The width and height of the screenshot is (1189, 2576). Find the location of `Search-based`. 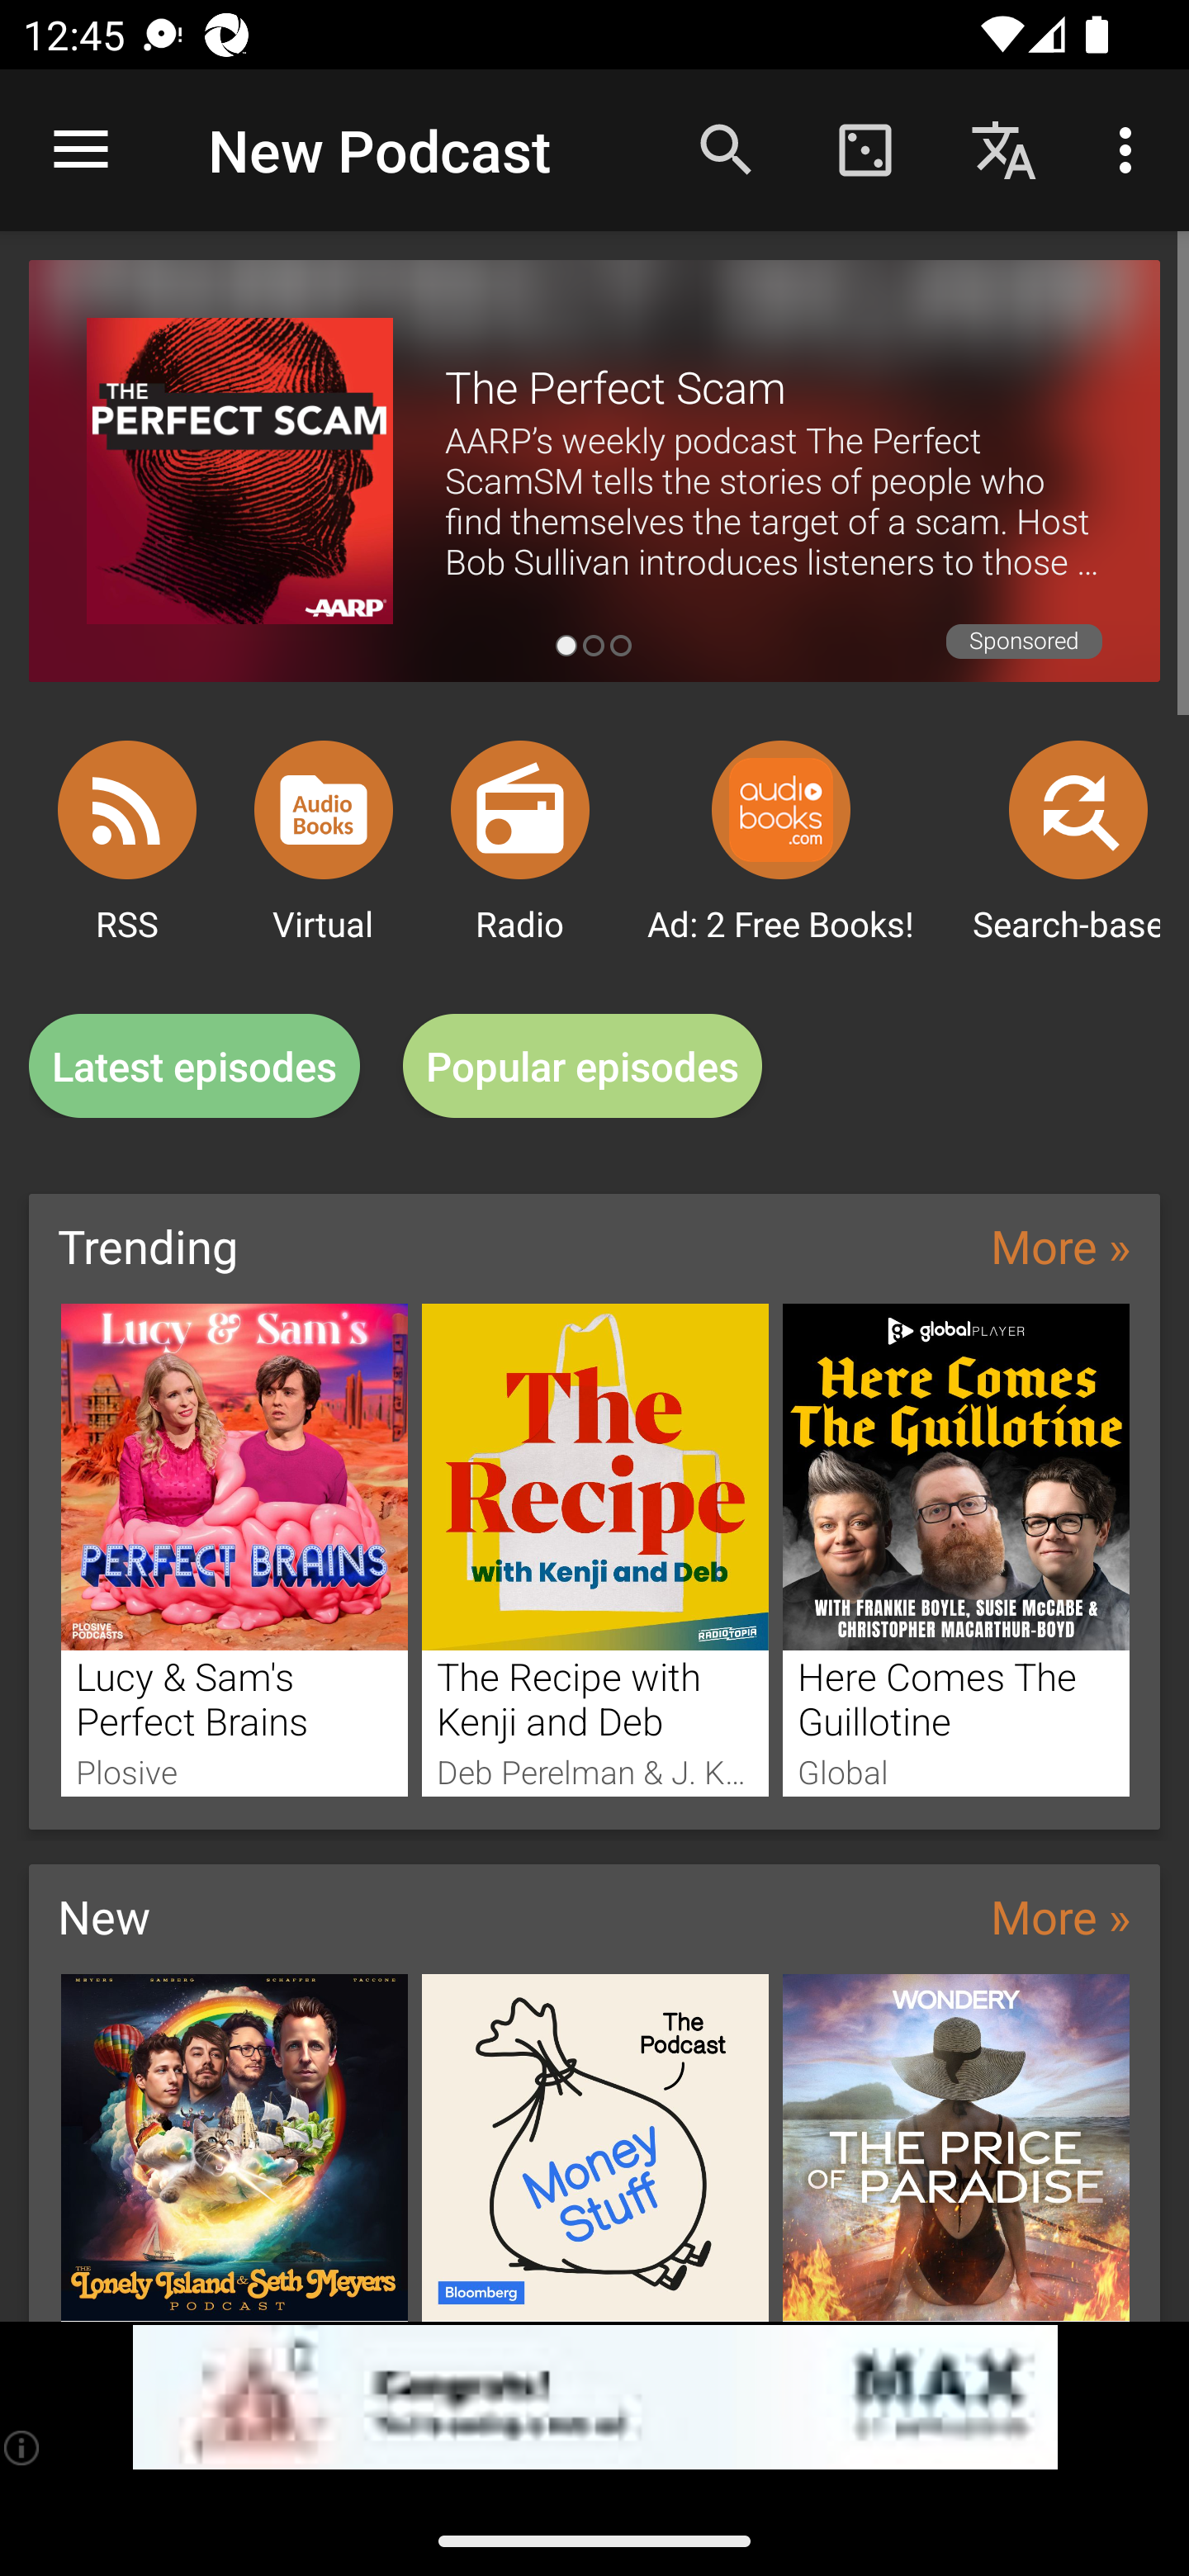

Search-based is located at coordinates (1078, 809).